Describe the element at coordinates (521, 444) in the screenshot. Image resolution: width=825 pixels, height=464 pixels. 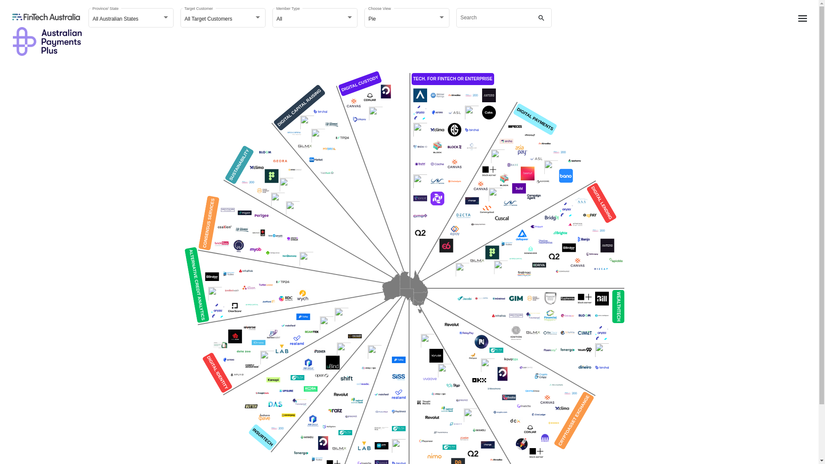
I see `Coinspot` at that location.